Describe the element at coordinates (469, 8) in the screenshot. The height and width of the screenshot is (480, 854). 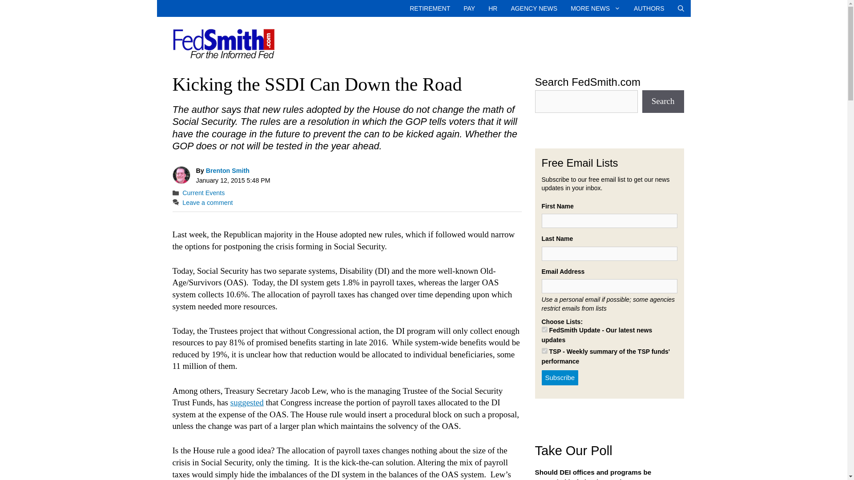
I see `Federal Employee Pay and Benefits News` at that location.